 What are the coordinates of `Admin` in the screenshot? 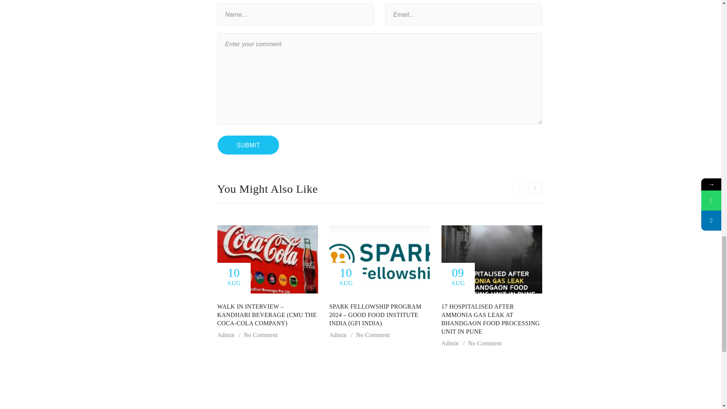 It's located at (450, 343).